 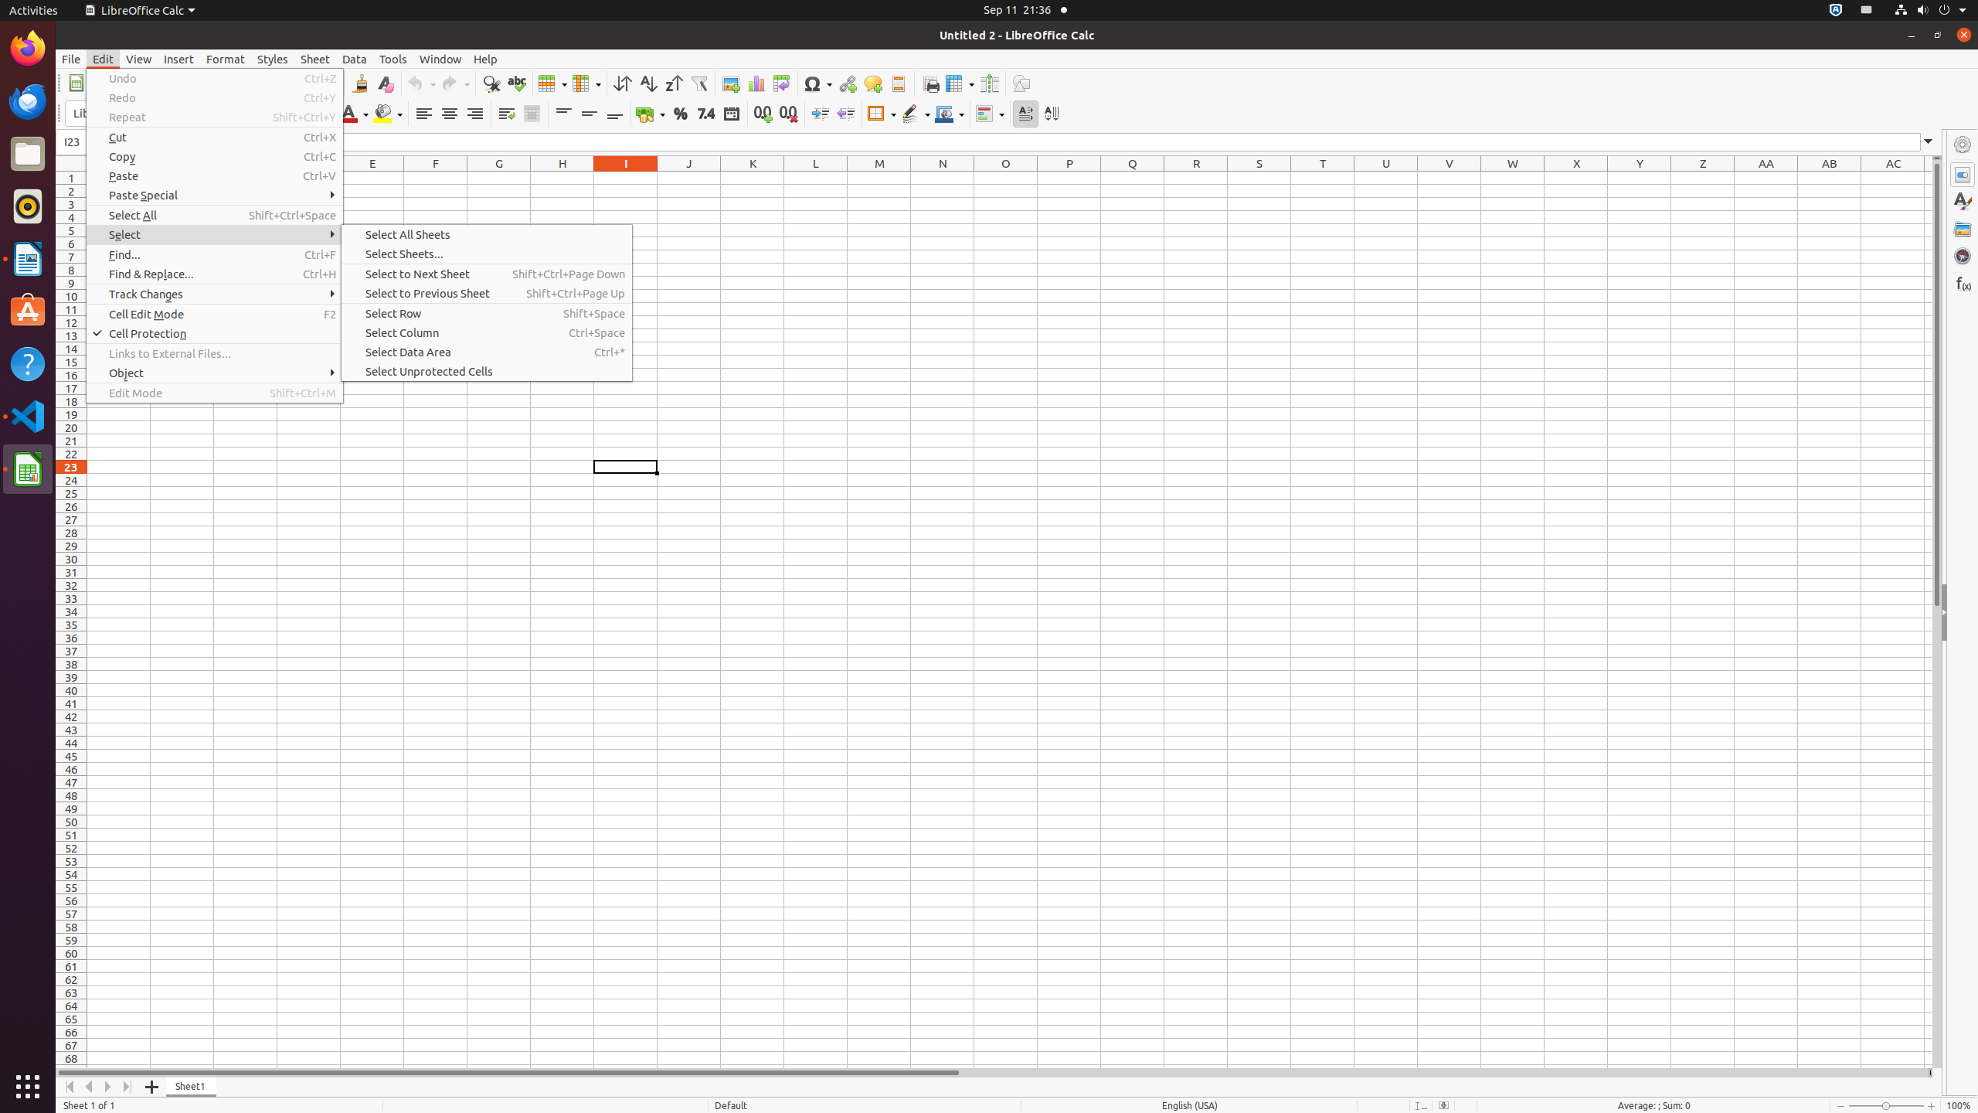 I want to click on Track Changes, so click(x=215, y=294).